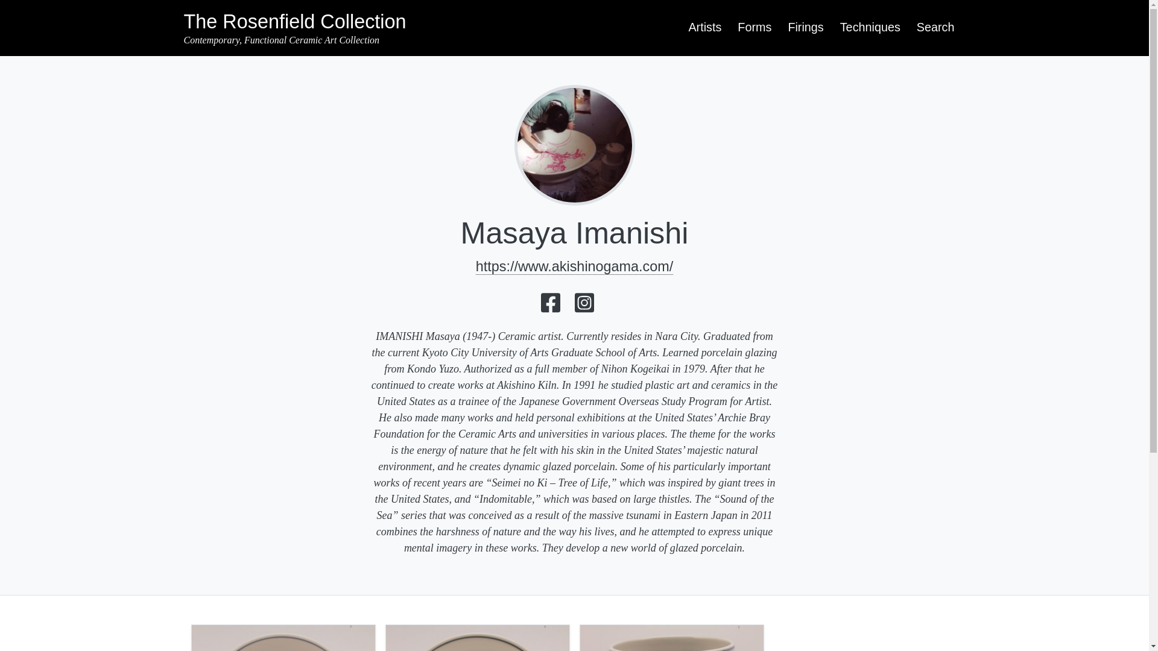 This screenshot has width=1158, height=651. What do you see at coordinates (704, 27) in the screenshot?
I see `Artists` at bounding box center [704, 27].